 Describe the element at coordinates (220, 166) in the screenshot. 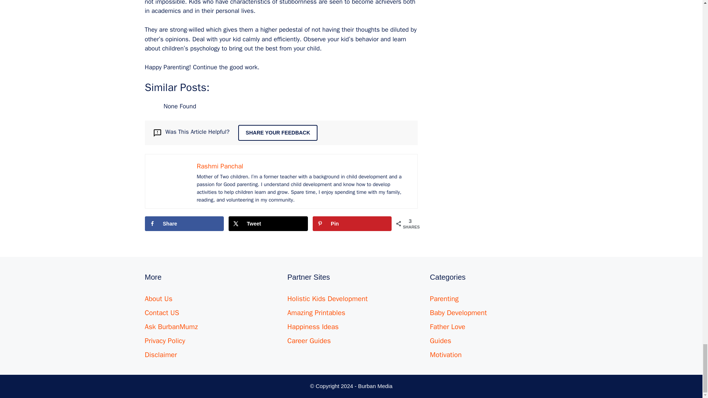

I see `Rashmi Panchal` at that location.